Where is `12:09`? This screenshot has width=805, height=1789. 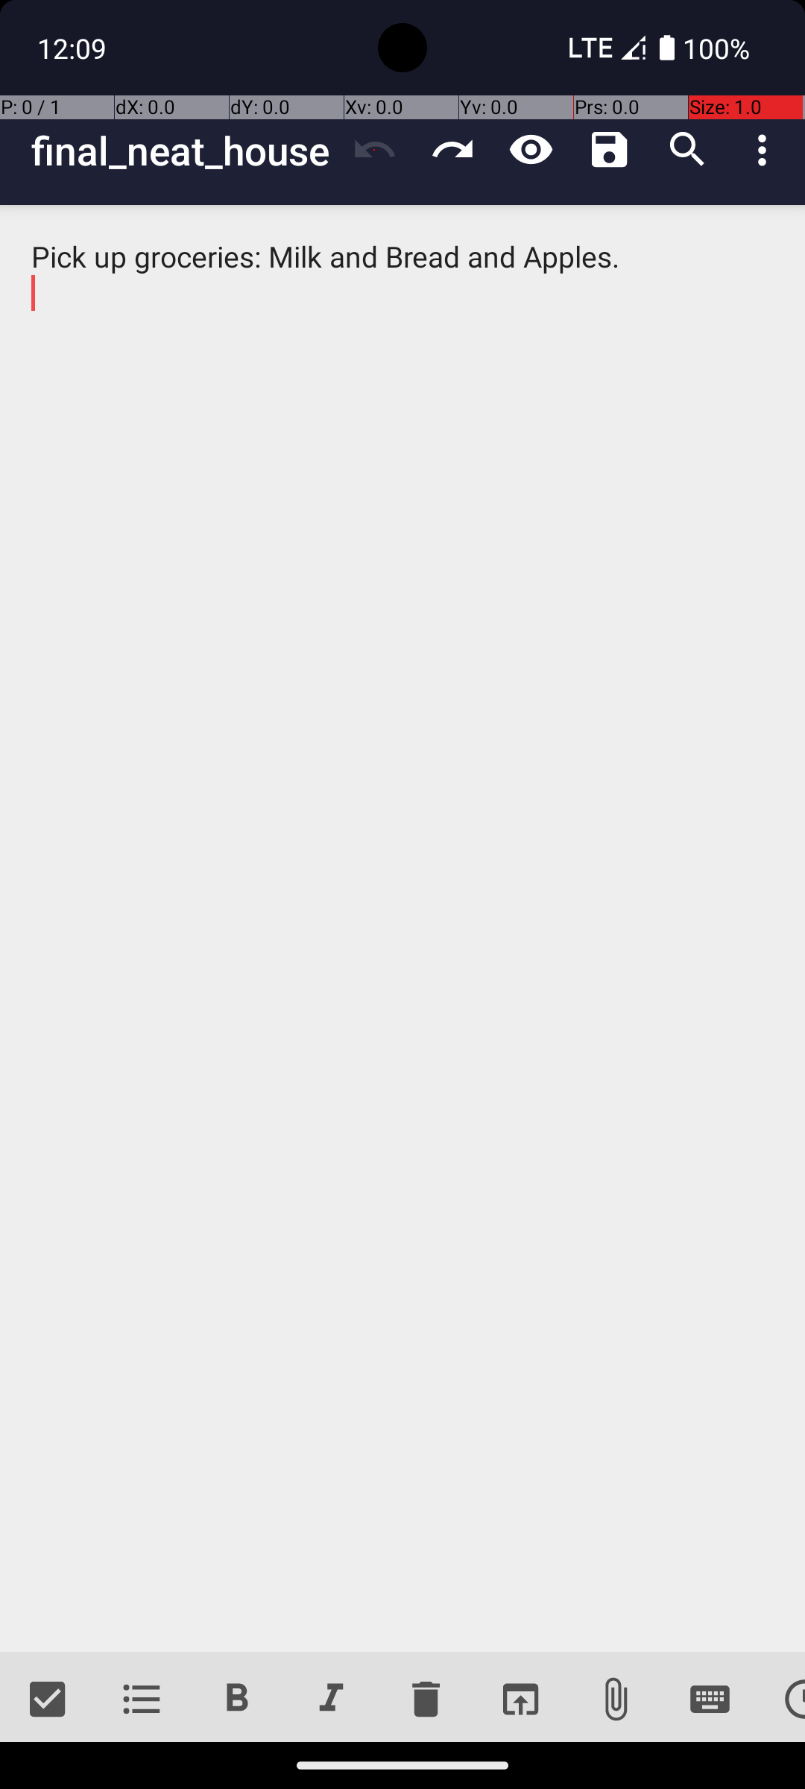
12:09 is located at coordinates (74, 48).